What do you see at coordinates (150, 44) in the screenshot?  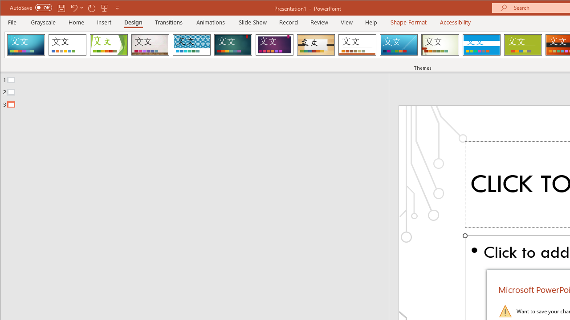 I see `Gallery` at bounding box center [150, 44].